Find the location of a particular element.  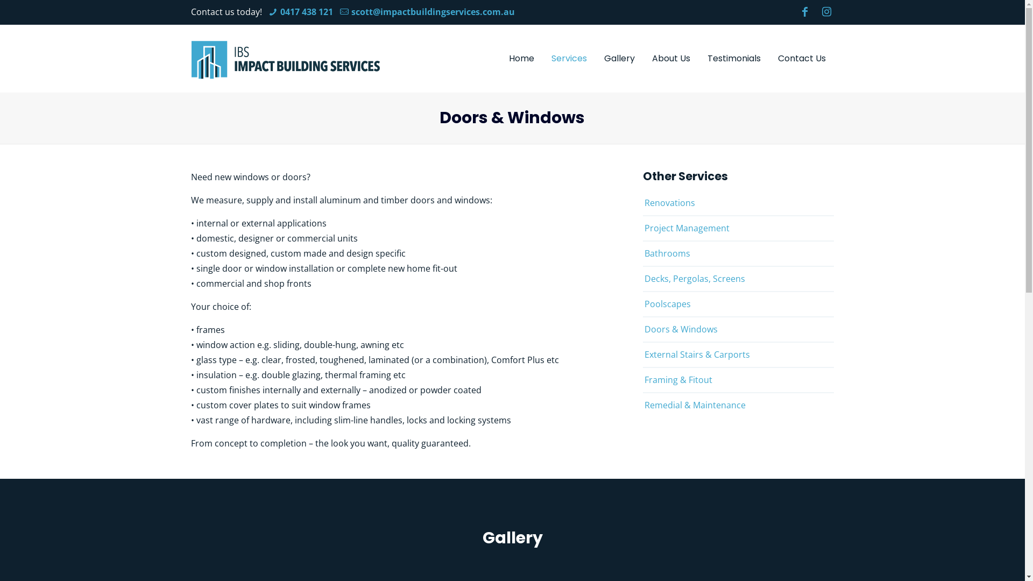

Project Management is located at coordinates (738, 228).